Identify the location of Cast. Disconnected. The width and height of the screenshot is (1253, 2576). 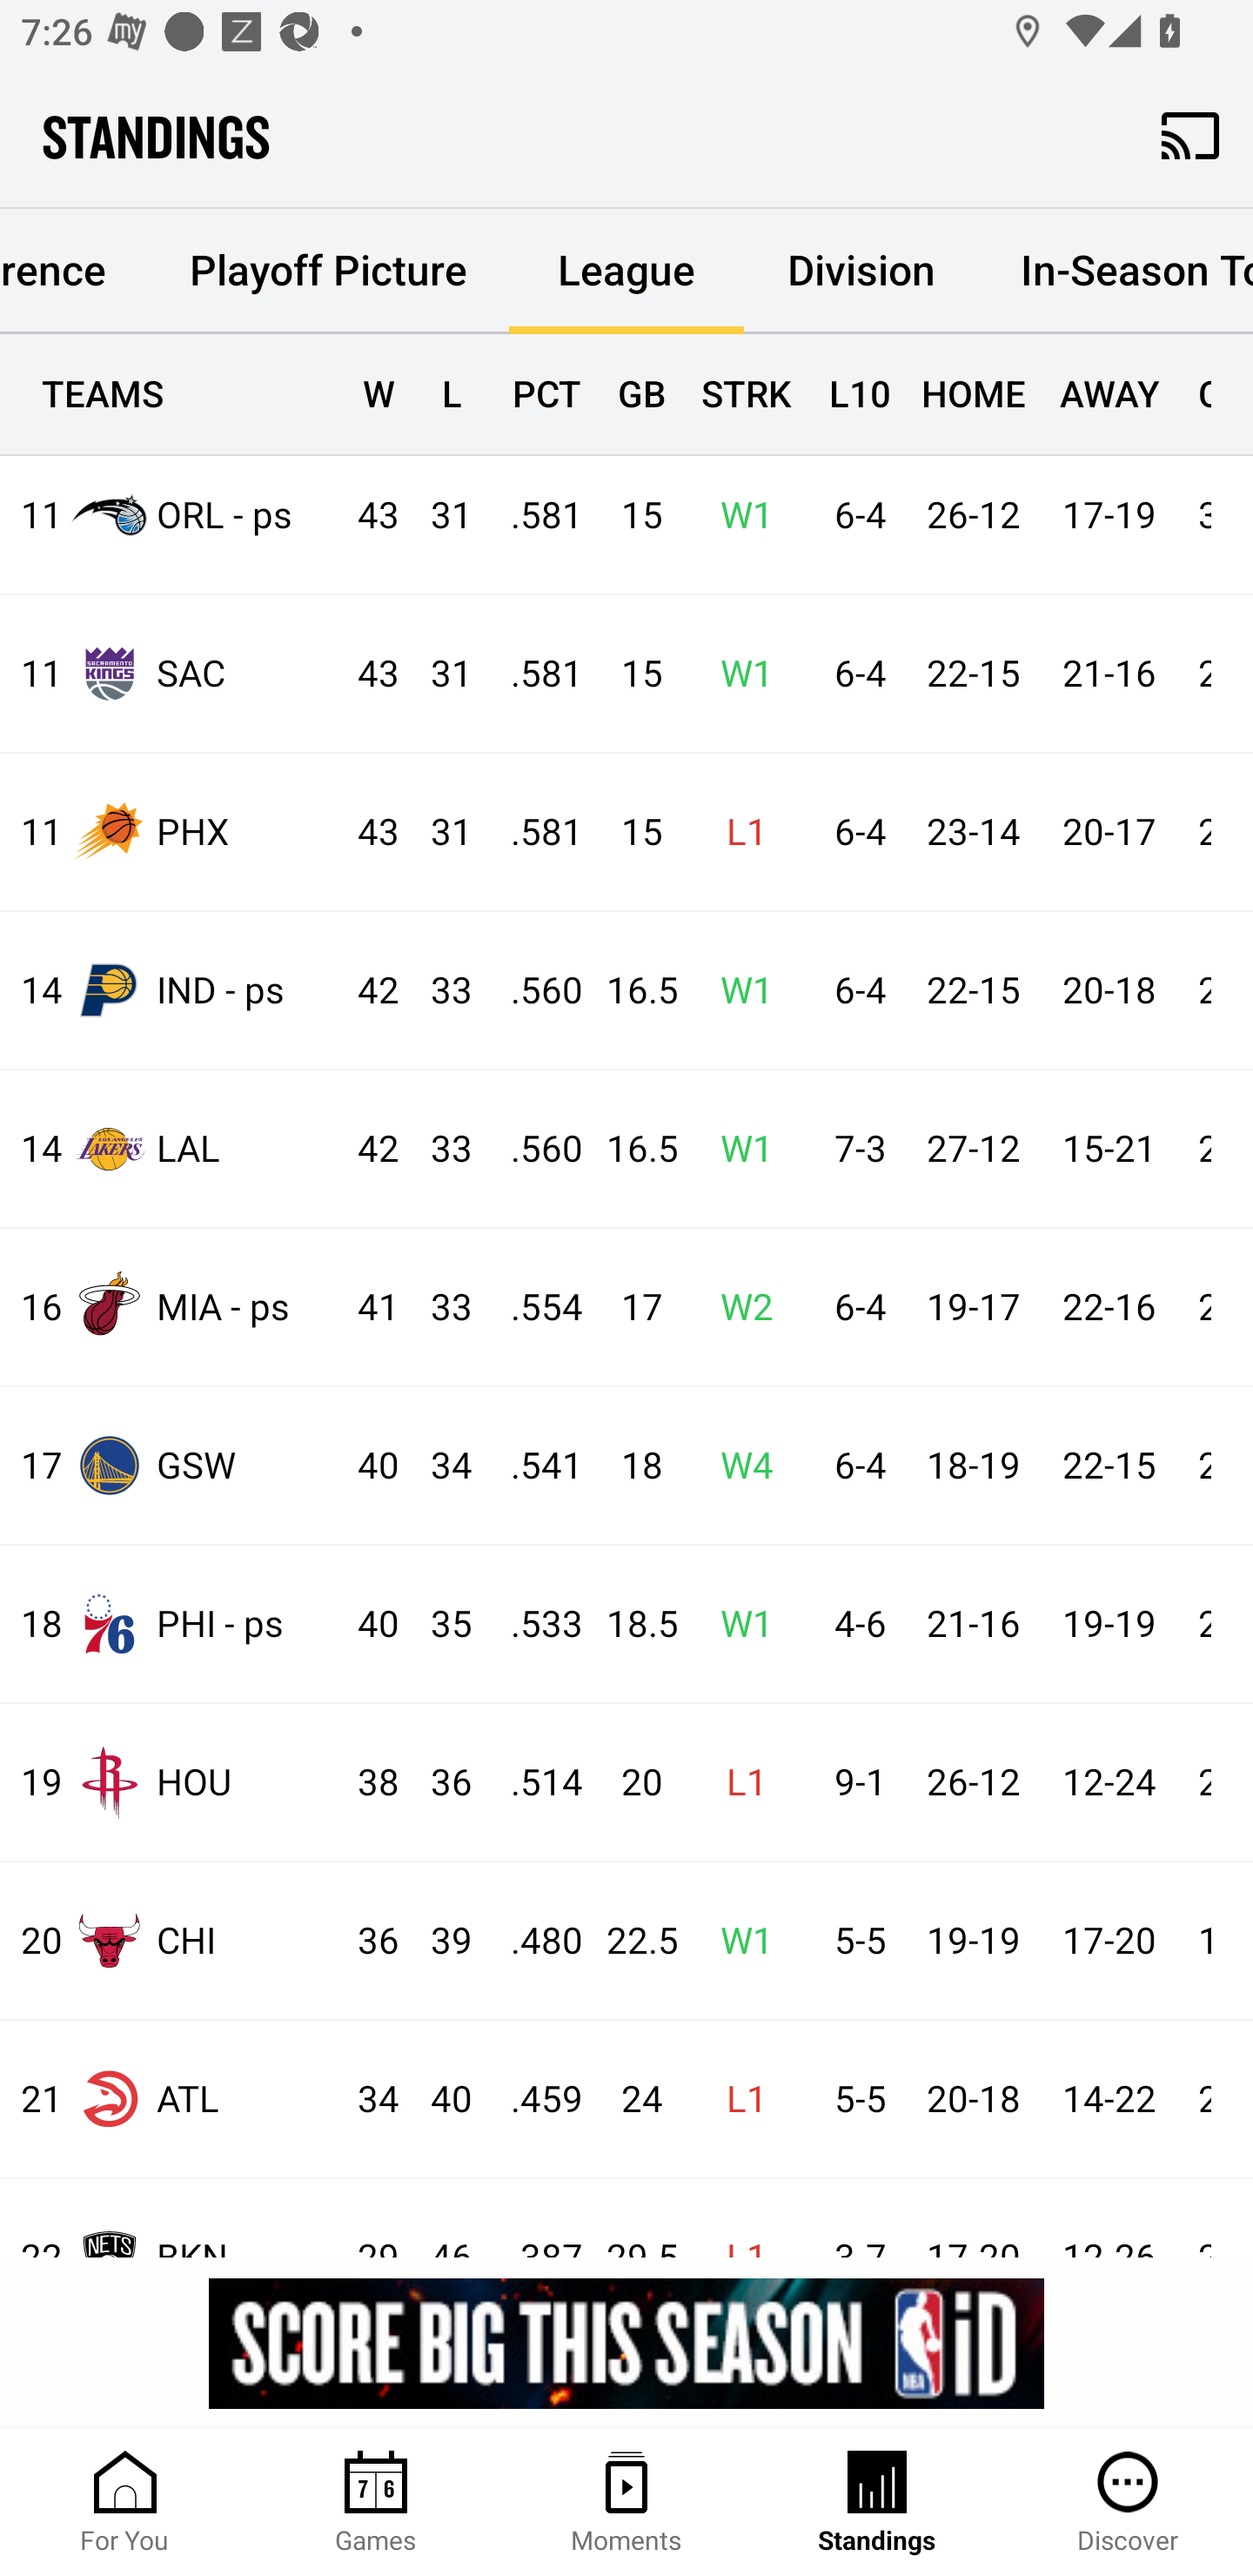
(1190, 135).